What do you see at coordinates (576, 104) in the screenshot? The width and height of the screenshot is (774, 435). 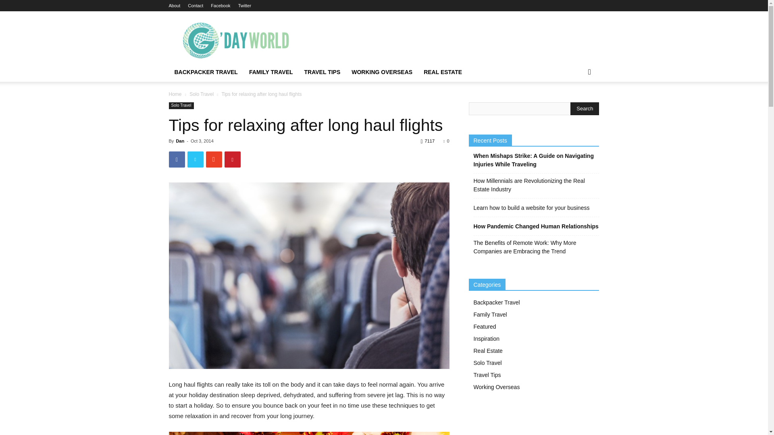 I see `Search` at bounding box center [576, 104].